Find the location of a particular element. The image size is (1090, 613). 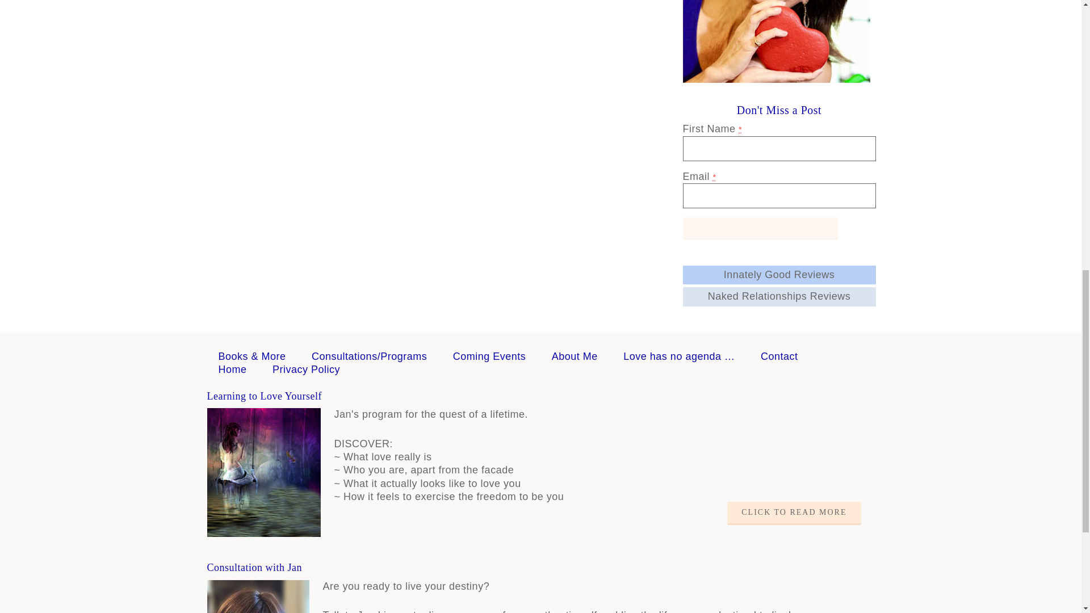

About Me is located at coordinates (575, 356).